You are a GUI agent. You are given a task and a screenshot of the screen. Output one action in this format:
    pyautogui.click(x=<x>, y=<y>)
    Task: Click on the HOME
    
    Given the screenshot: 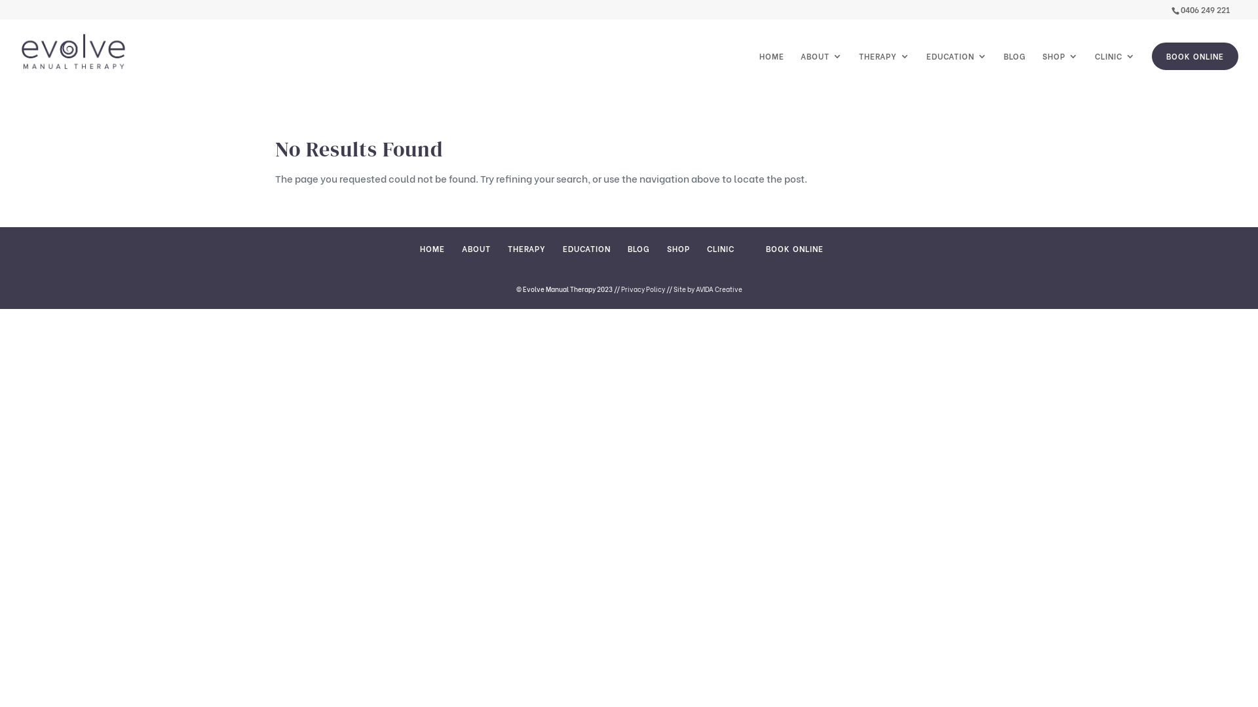 What is the action you would take?
    pyautogui.click(x=432, y=249)
    